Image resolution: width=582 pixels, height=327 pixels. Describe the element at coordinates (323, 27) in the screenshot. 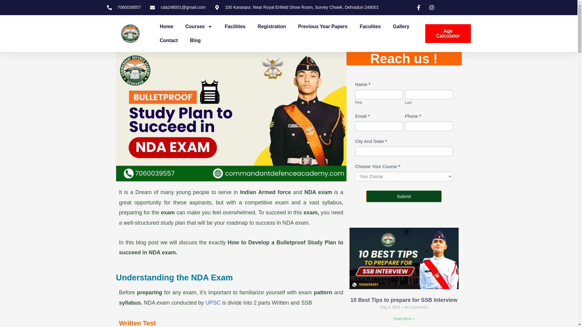

I see `Previous Year Papers` at that location.